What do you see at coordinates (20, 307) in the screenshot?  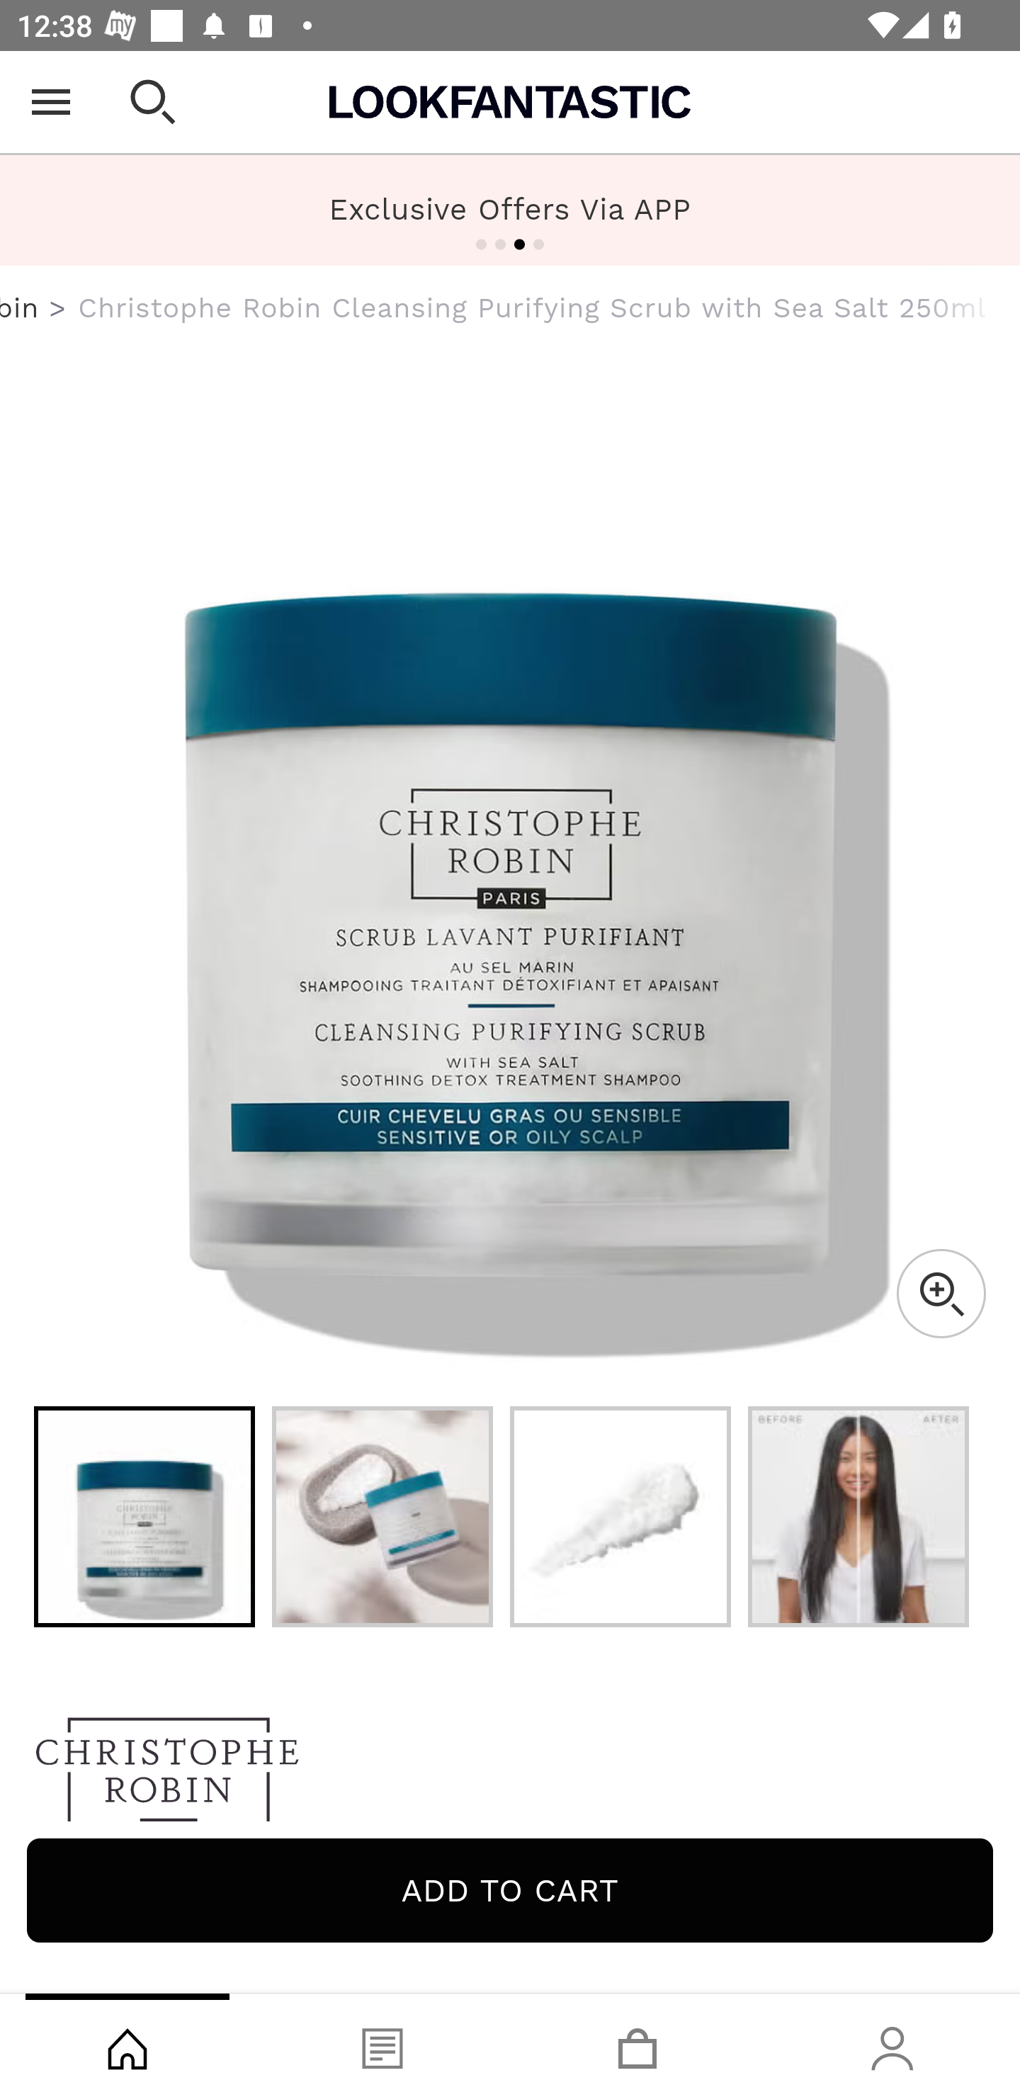 I see `Christophe Robin` at bounding box center [20, 307].